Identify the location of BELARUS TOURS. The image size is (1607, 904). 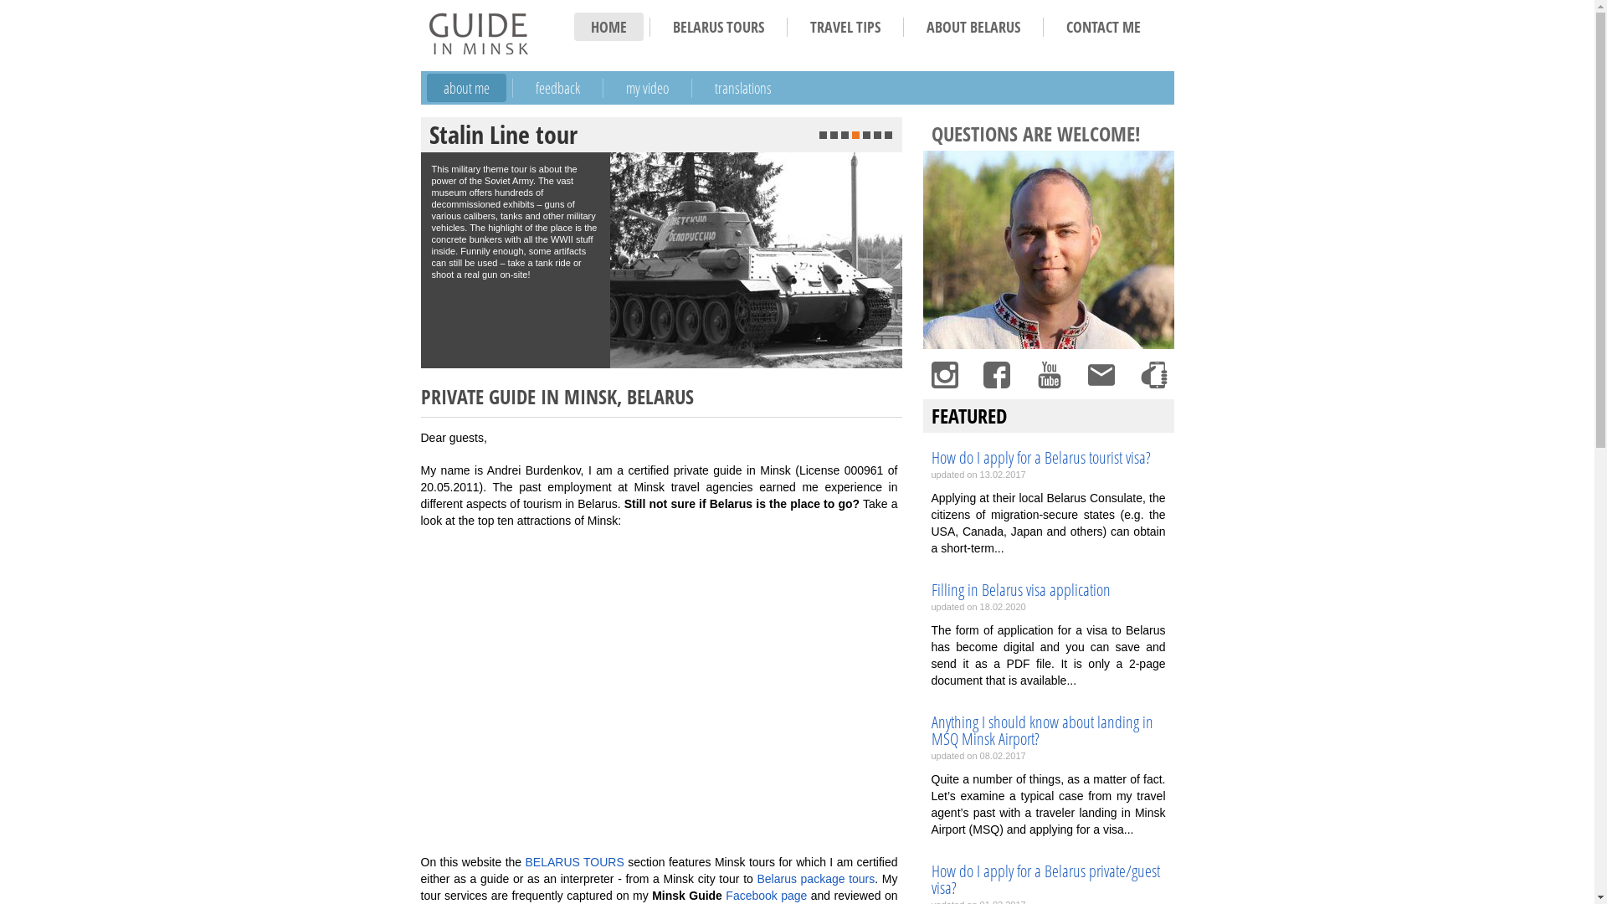
(718, 27).